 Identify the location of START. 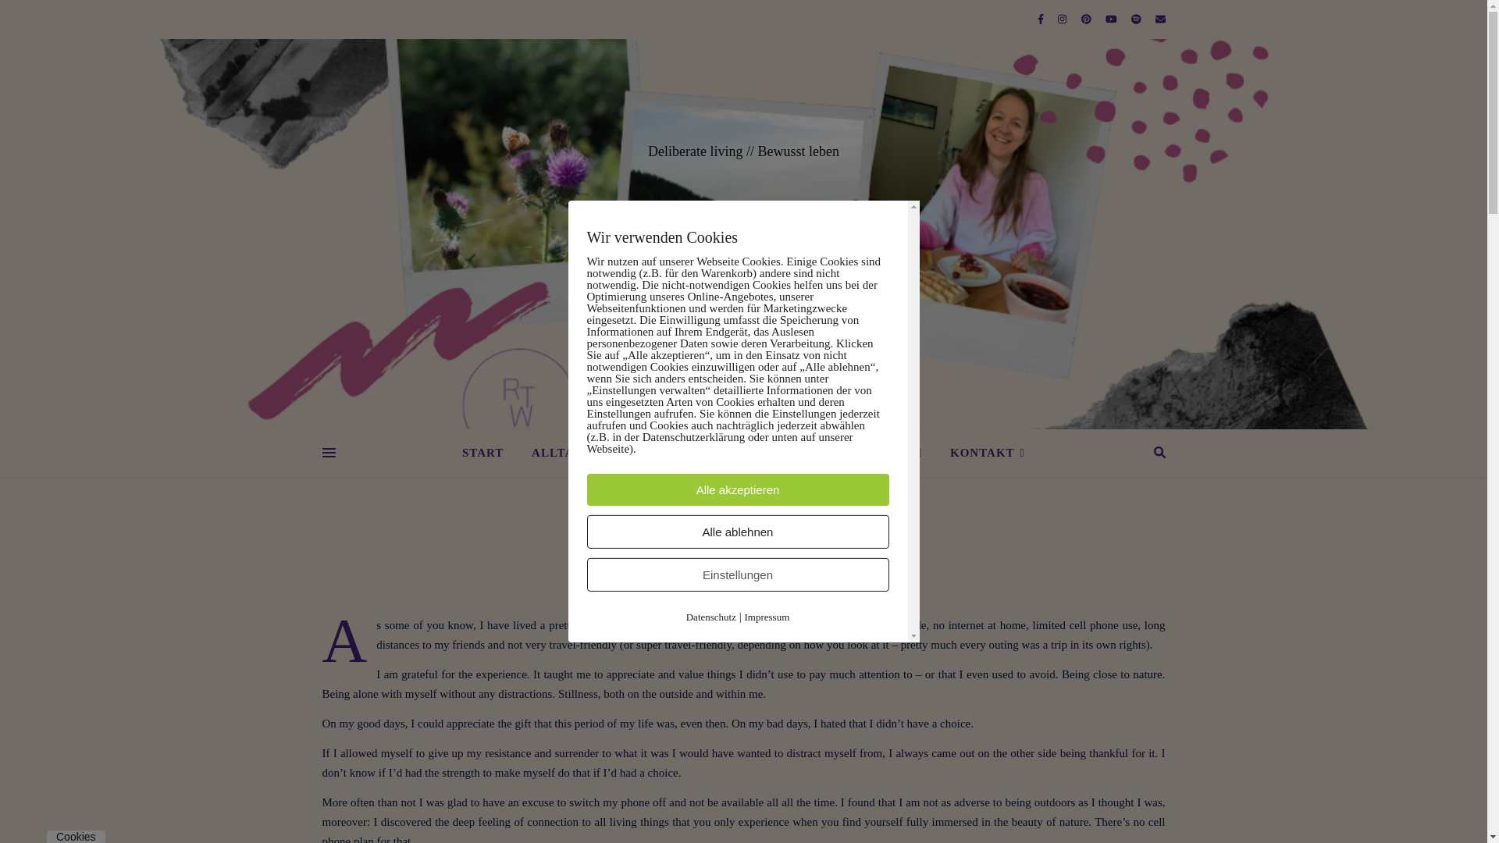
(489, 453).